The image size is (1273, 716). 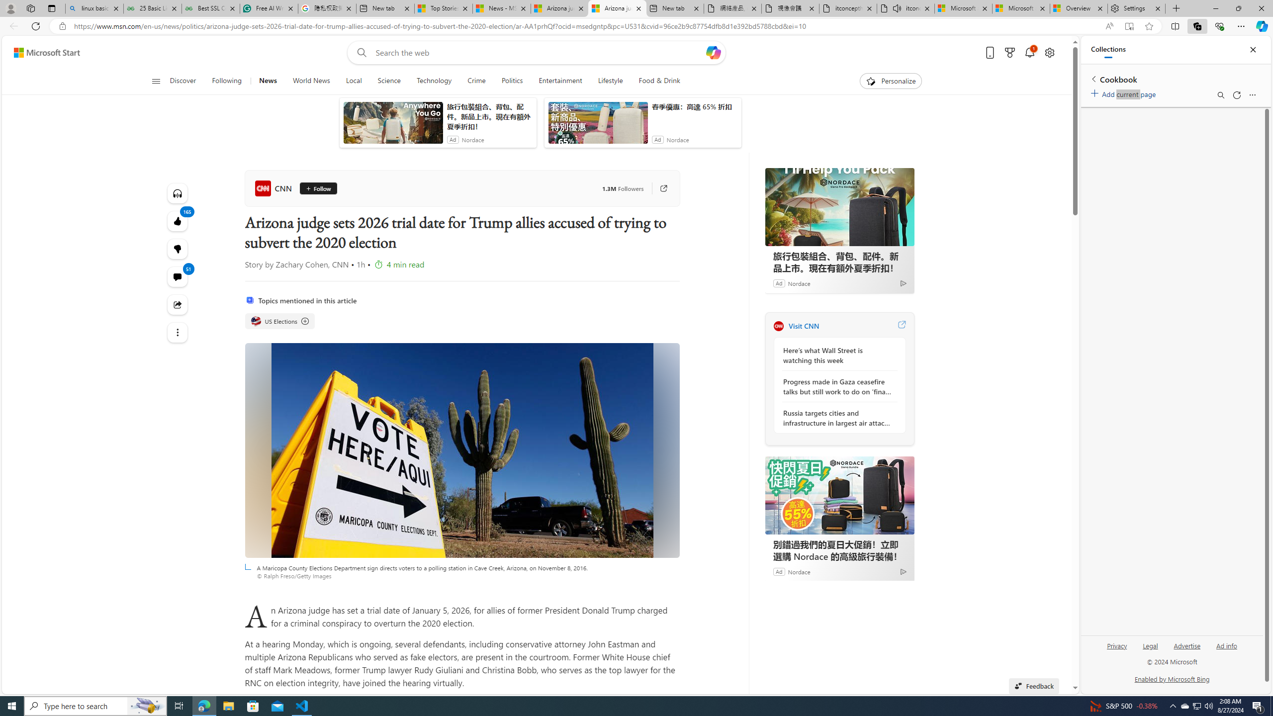 What do you see at coordinates (560, 81) in the screenshot?
I see `Entertainment` at bounding box center [560, 81].